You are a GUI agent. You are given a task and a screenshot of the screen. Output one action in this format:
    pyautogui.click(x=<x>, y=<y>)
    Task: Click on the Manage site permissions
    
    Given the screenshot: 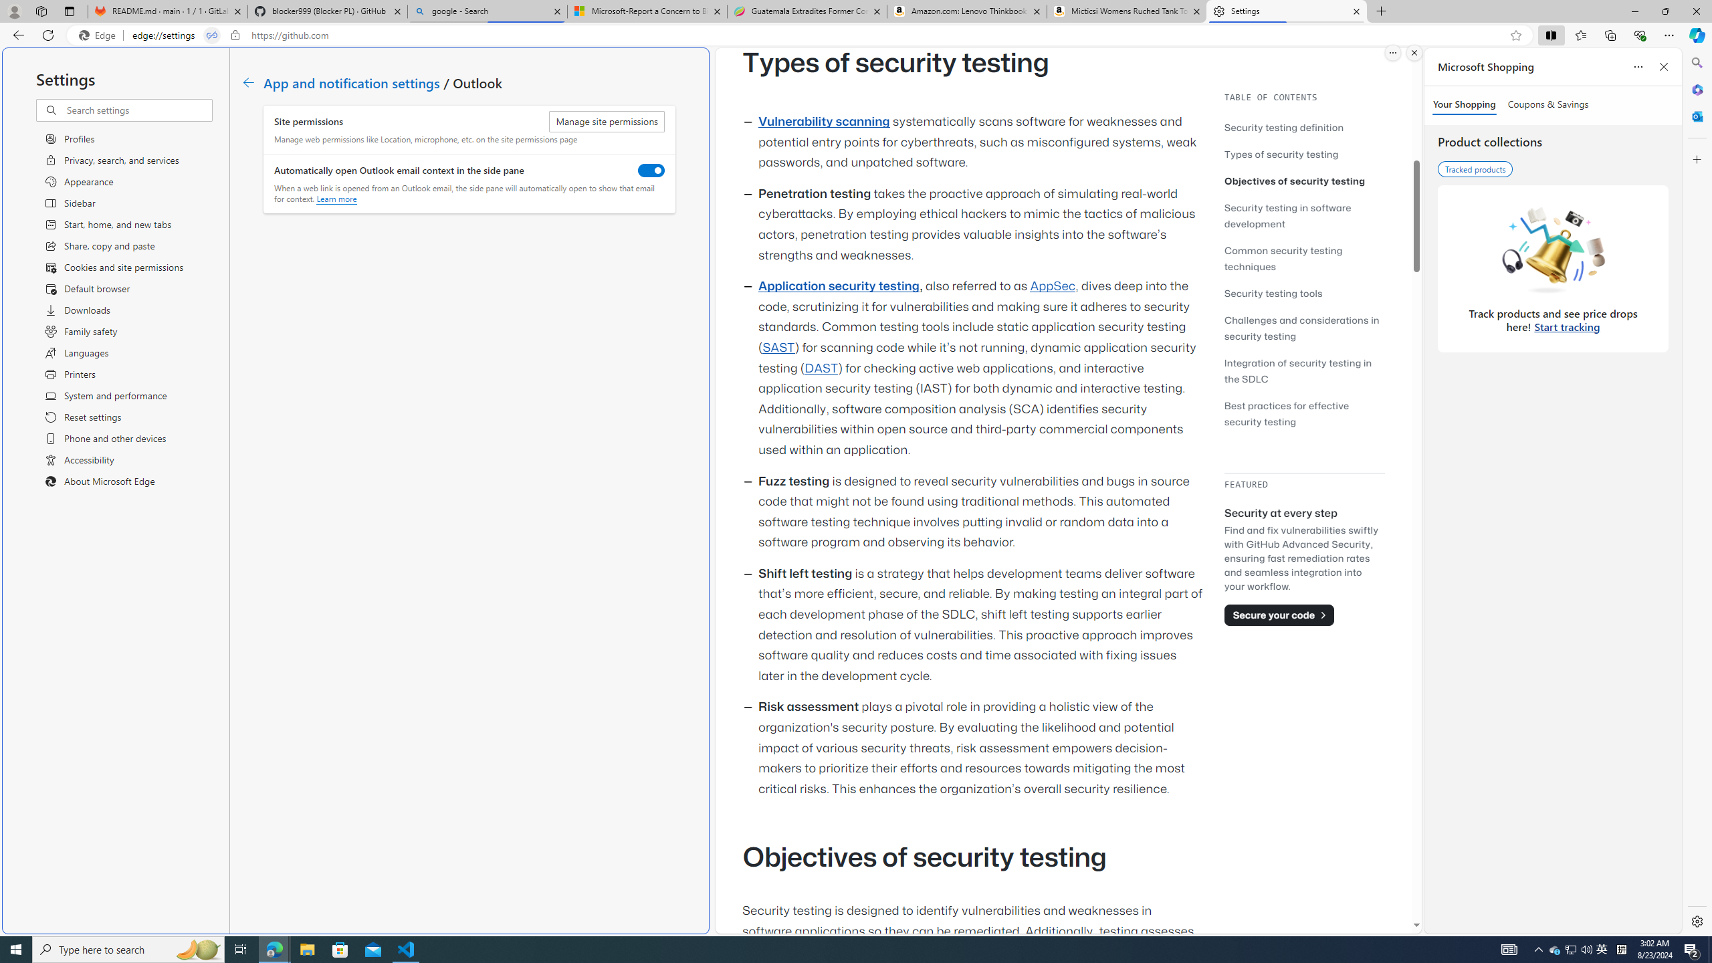 What is the action you would take?
    pyautogui.click(x=607, y=122)
    